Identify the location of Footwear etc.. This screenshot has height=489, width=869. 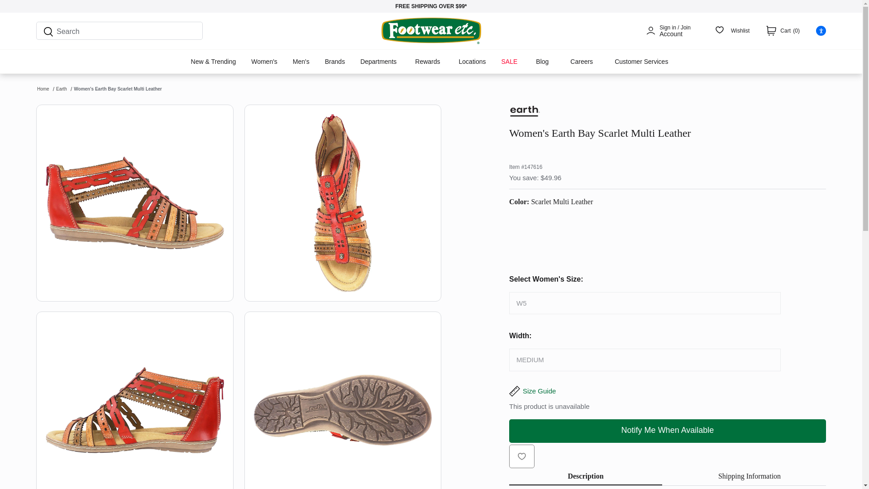
(431, 31).